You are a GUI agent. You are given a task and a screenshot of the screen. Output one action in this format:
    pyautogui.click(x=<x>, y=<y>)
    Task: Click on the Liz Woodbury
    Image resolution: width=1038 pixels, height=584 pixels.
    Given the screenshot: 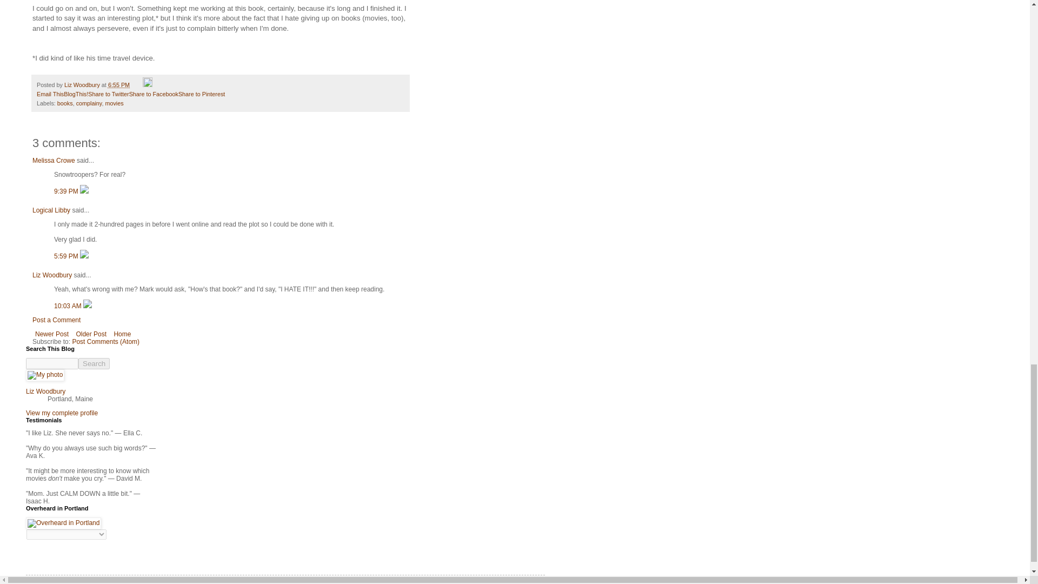 What is the action you would take?
    pyautogui.click(x=83, y=85)
    